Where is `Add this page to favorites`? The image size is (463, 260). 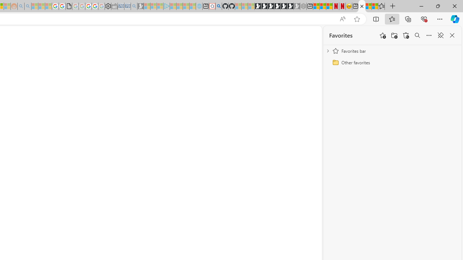
Add this page to favorites is located at coordinates (383, 35).